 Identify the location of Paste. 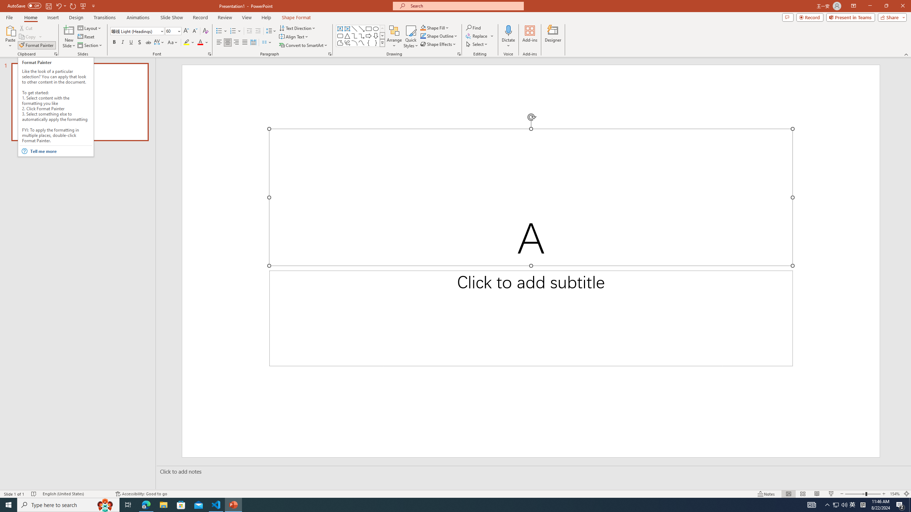
(10, 37).